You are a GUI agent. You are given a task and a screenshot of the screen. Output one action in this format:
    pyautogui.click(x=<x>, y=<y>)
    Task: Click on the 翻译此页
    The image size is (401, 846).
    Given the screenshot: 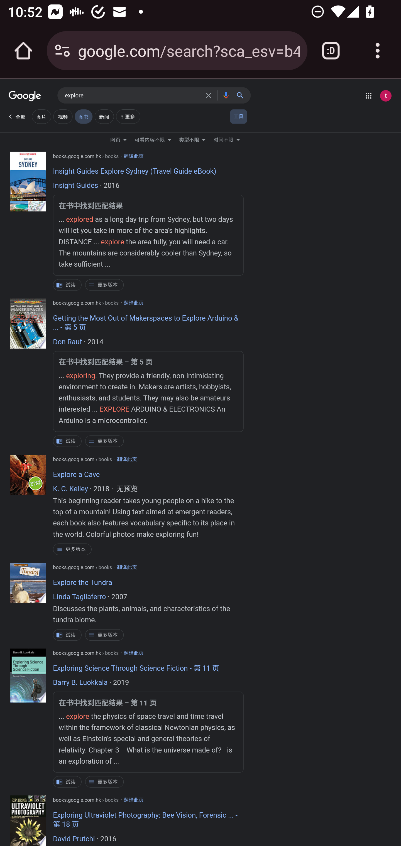 What is the action you would take?
    pyautogui.click(x=133, y=156)
    